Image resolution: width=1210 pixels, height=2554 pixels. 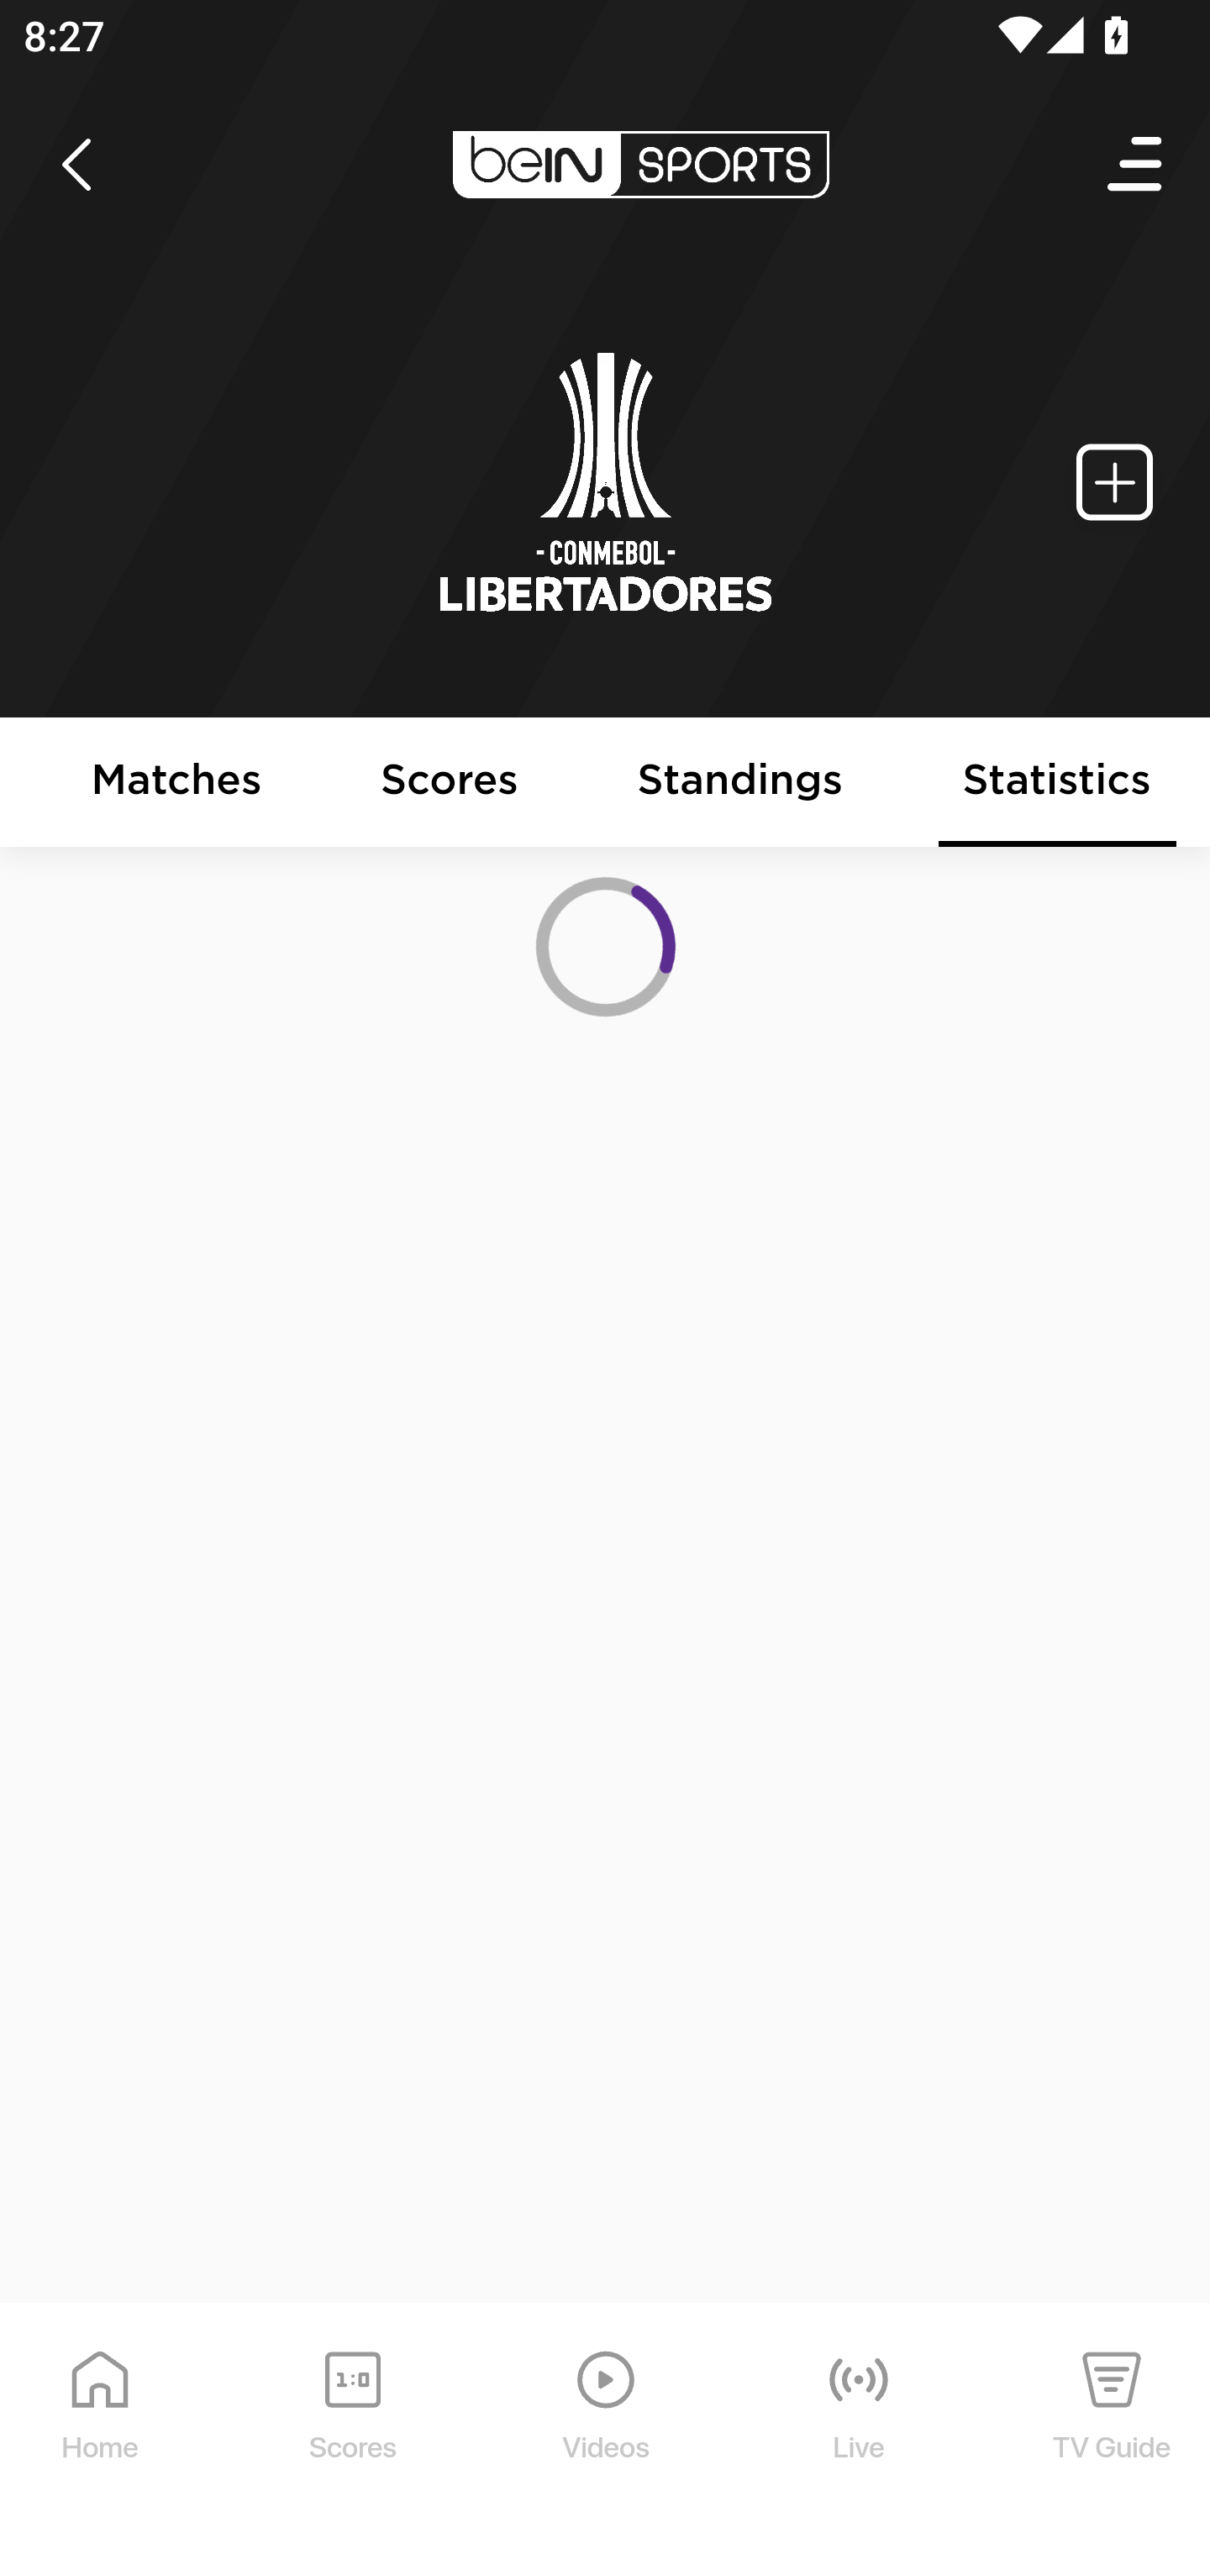 I want to click on Matches, so click(x=176, y=783).